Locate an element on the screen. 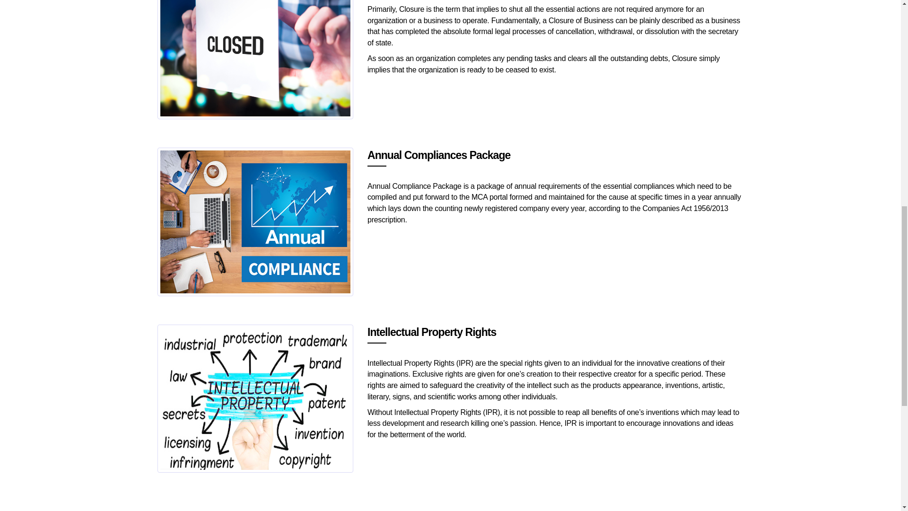 This screenshot has width=908, height=511. Closure of Business is located at coordinates (255, 58).